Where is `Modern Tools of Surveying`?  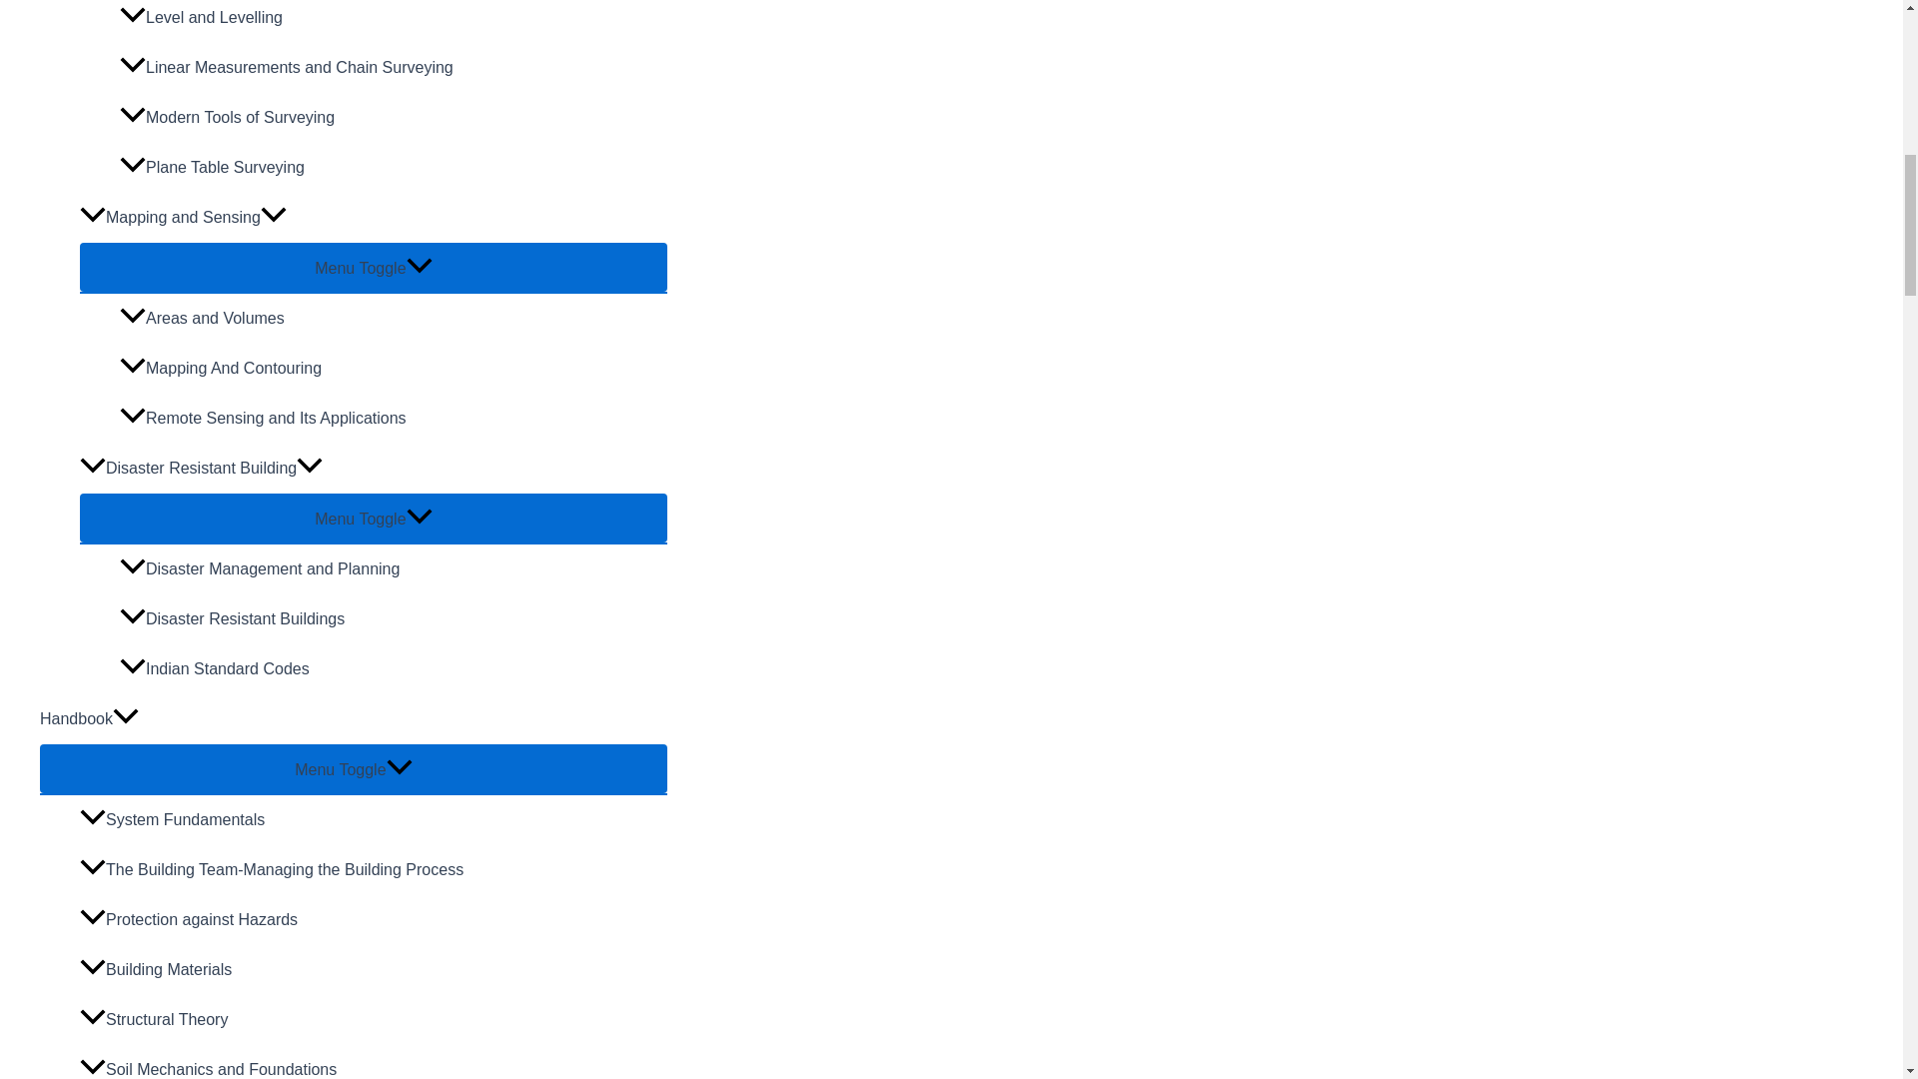 Modern Tools of Surveying is located at coordinates (394, 117).